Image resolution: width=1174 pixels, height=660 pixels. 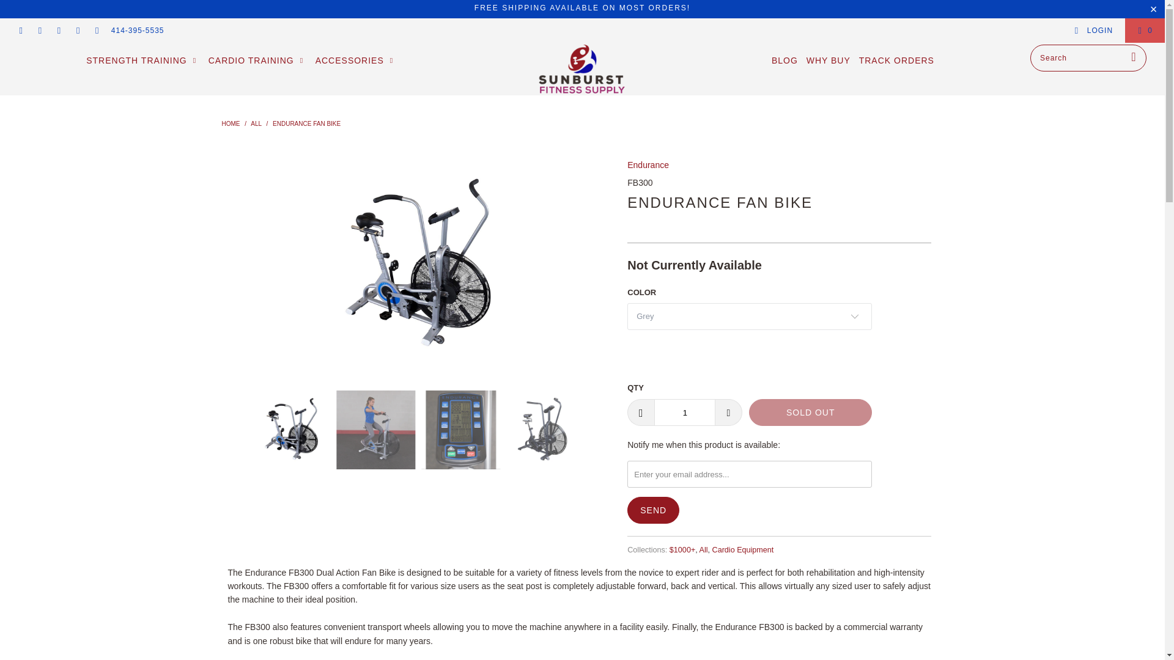 I want to click on Sunburst Fitness Supply on Instagram, so click(x=77, y=31).